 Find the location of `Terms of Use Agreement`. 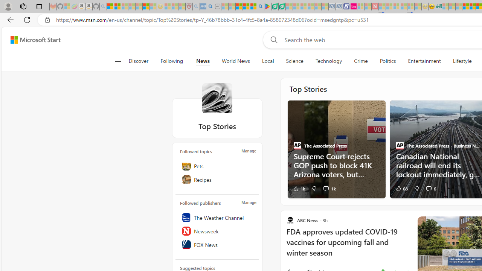

Terms of Use Agreement is located at coordinates (275, 7).